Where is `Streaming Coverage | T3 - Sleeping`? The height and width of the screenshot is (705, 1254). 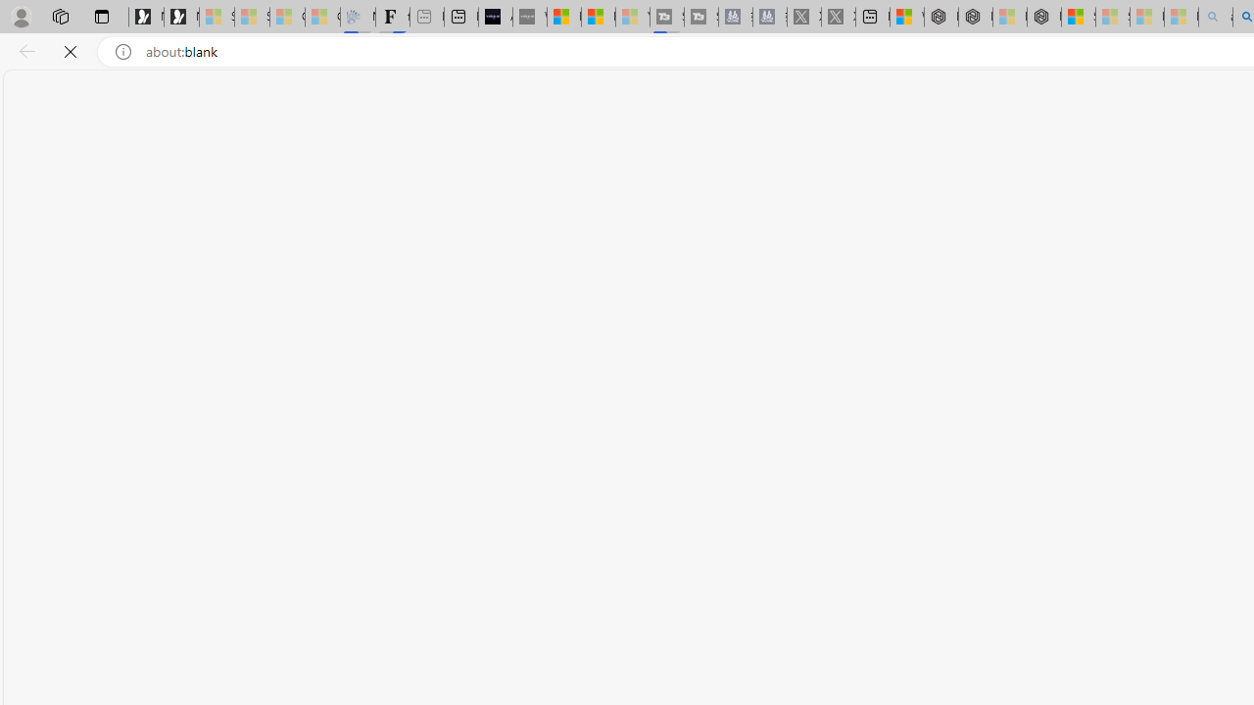
Streaming Coverage | T3 - Sleeping is located at coordinates (666, 18).